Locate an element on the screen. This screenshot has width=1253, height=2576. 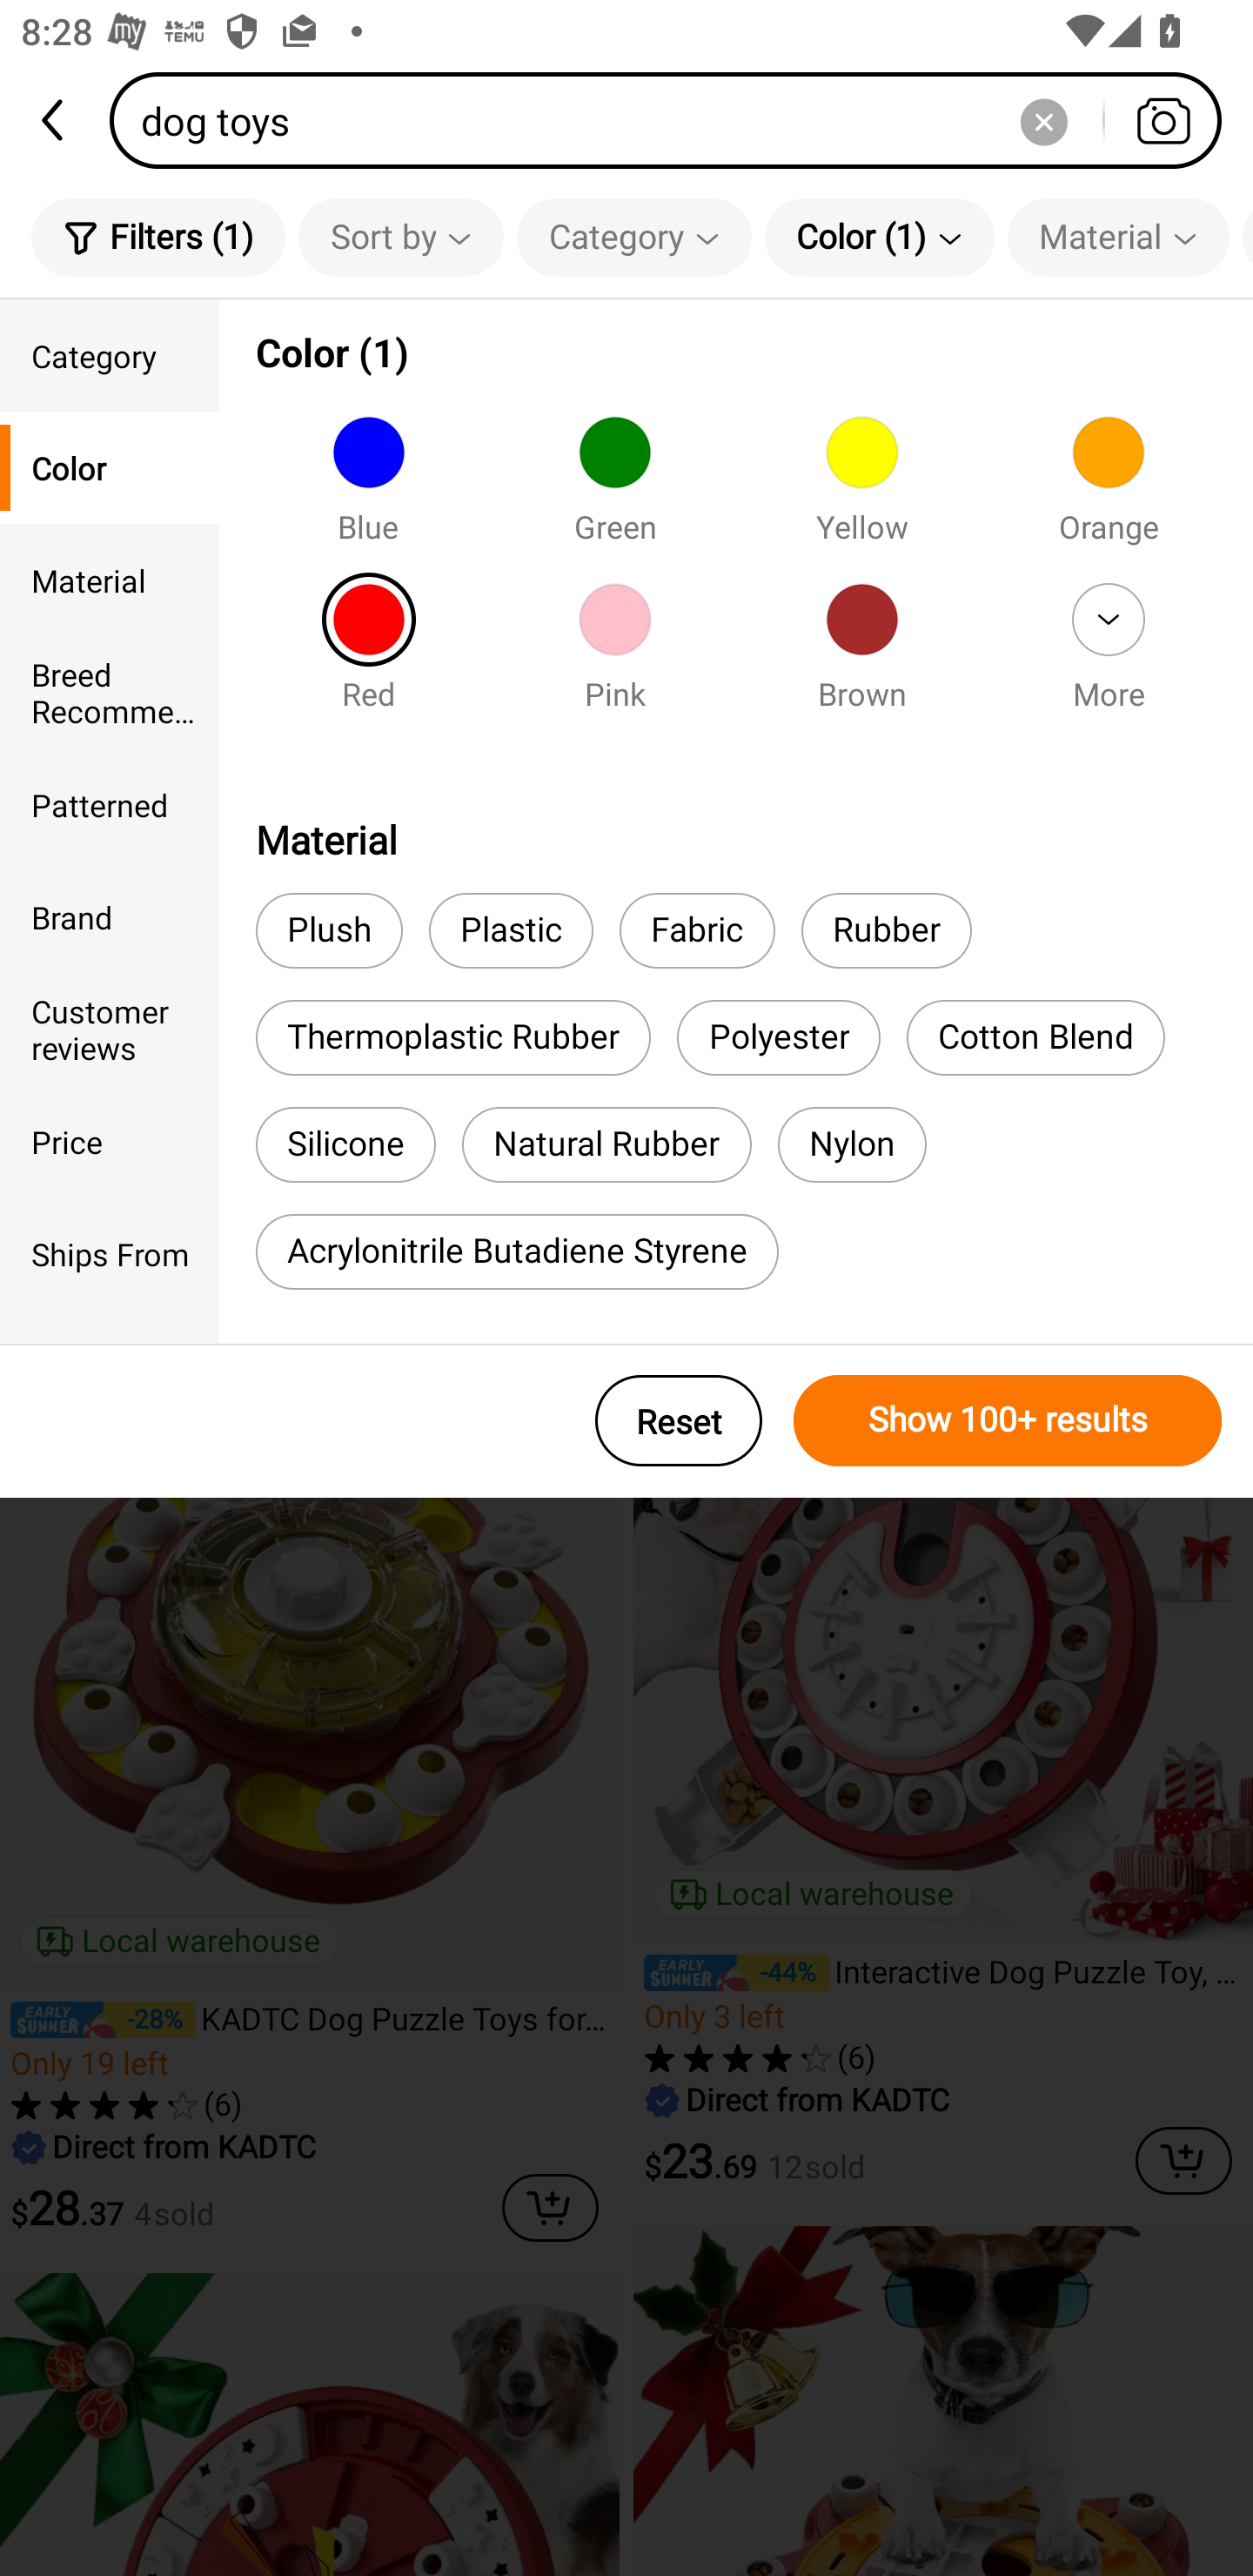
Fabric is located at coordinates (697, 931).